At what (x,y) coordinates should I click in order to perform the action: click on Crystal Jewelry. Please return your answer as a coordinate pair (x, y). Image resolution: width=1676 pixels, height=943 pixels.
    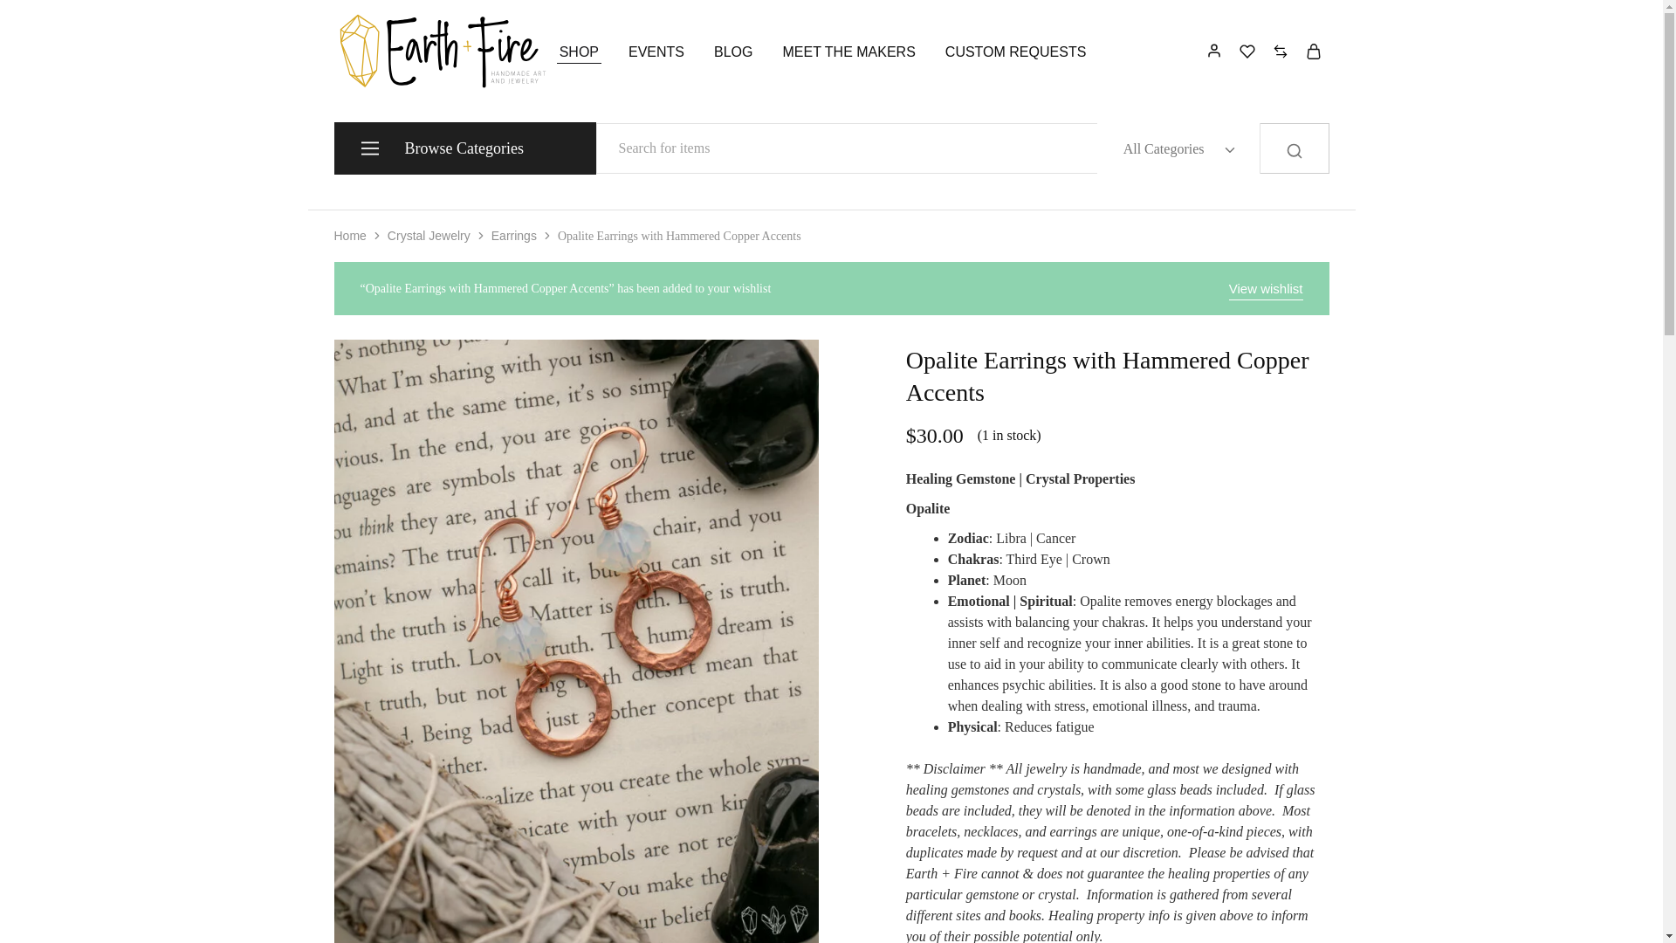
    Looking at the image, I should click on (429, 236).